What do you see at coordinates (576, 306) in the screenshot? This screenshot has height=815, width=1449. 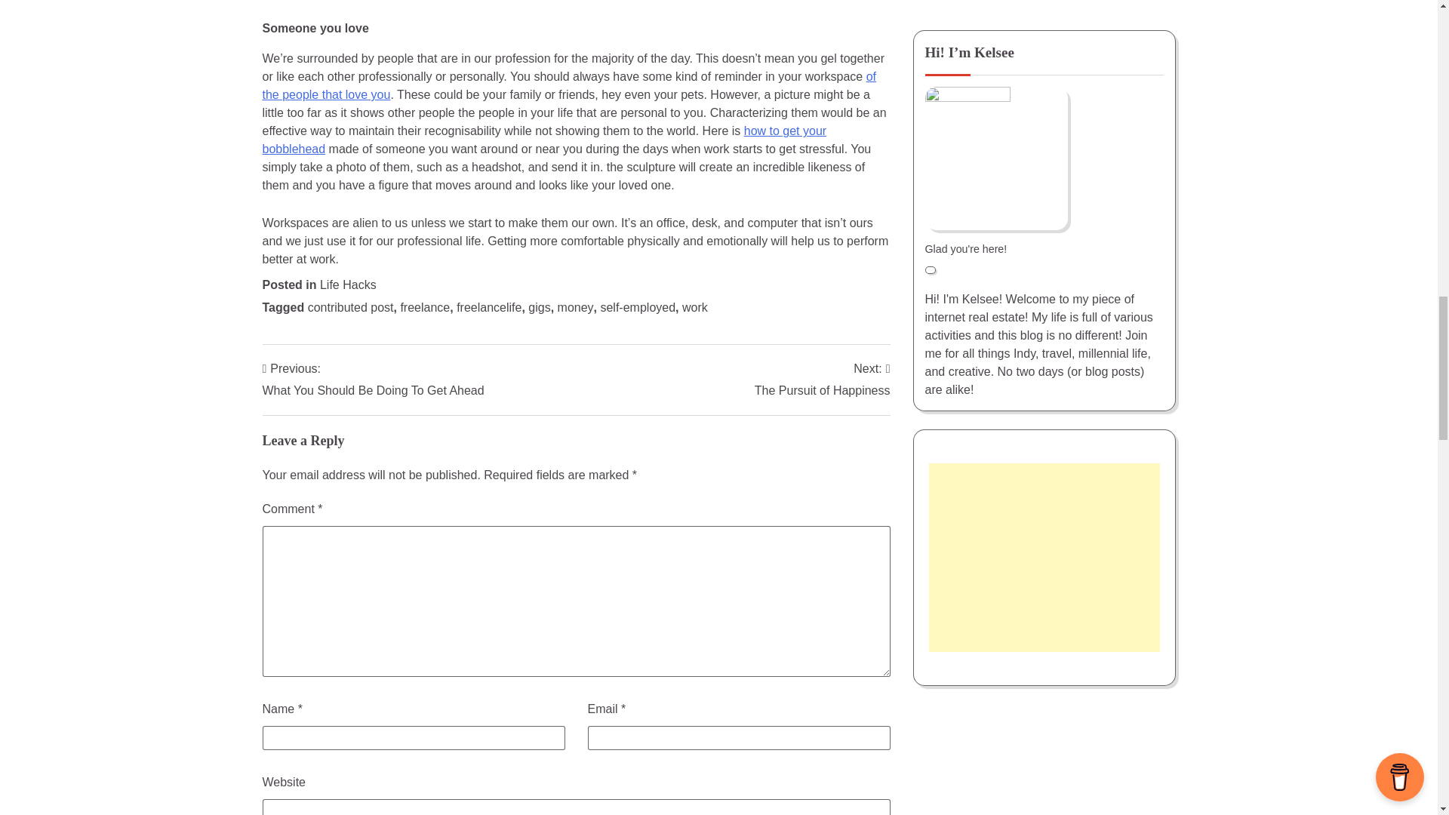 I see `self-employed` at bounding box center [576, 306].